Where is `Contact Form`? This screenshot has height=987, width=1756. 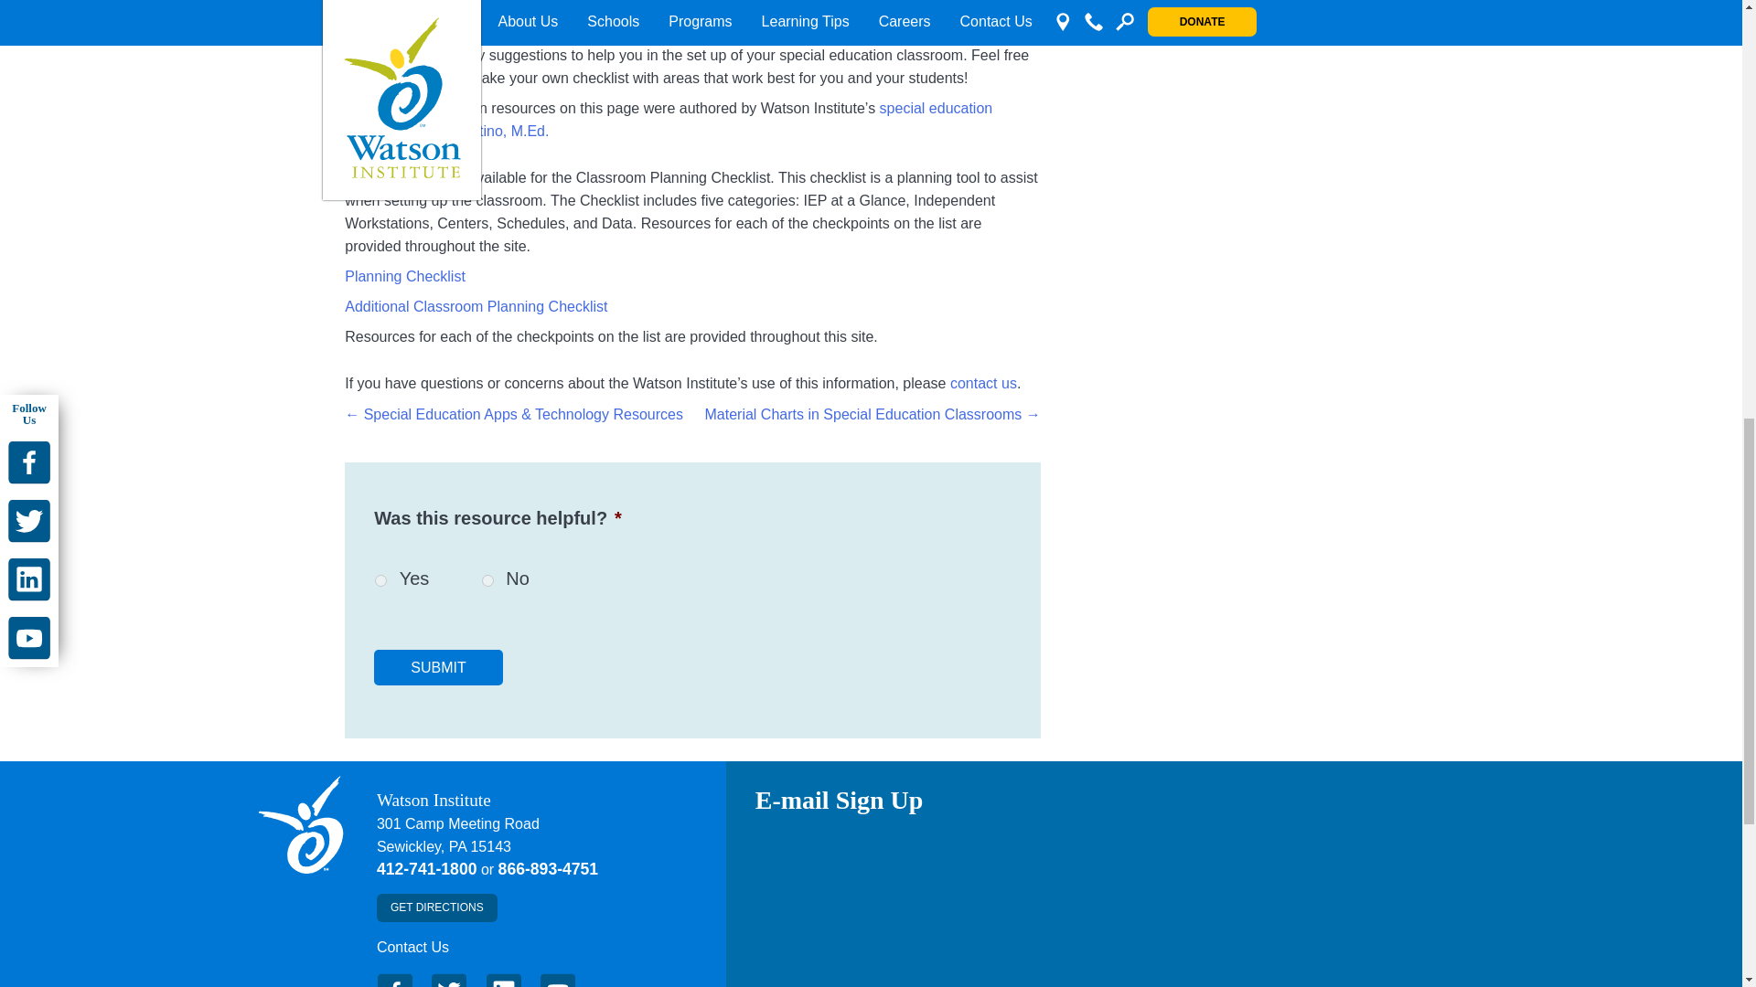
Contact Form is located at coordinates (413, 947).